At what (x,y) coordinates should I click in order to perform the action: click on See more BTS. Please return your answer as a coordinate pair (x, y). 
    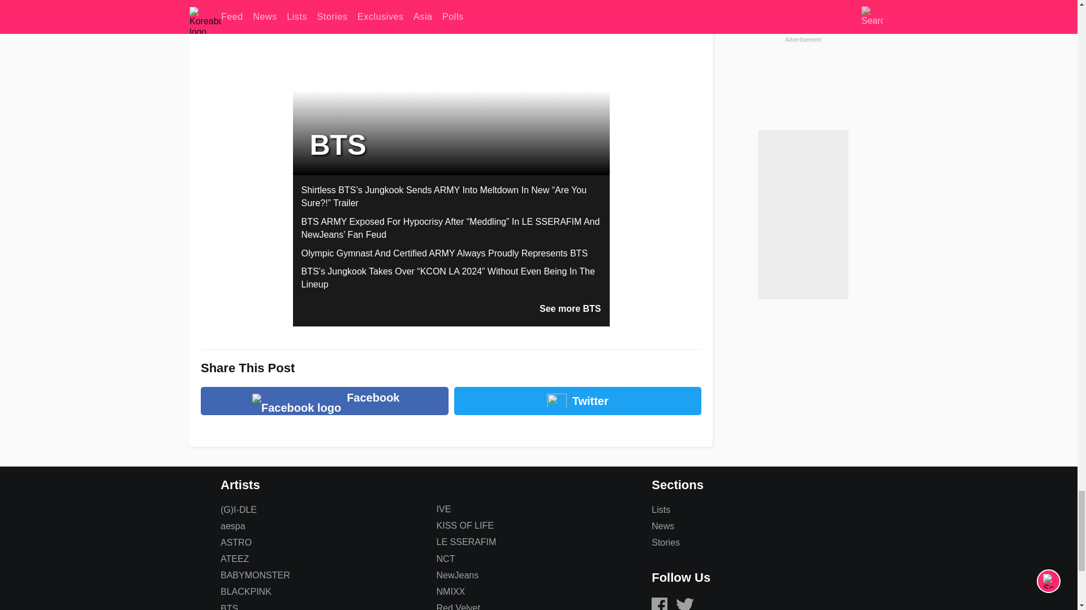
    Looking at the image, I should click on (570, 308).